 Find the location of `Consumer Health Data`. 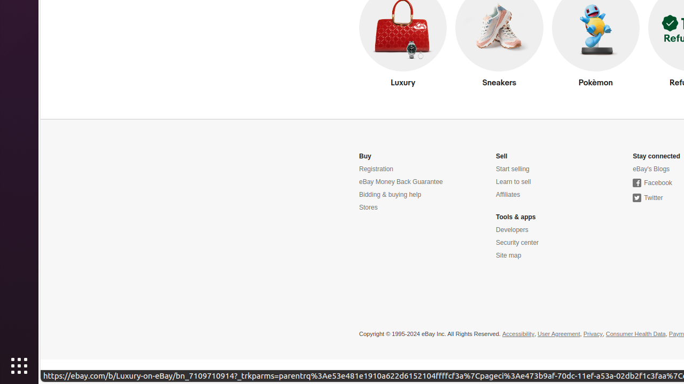

Consumer Health Data is located at coordinates (636, 334).